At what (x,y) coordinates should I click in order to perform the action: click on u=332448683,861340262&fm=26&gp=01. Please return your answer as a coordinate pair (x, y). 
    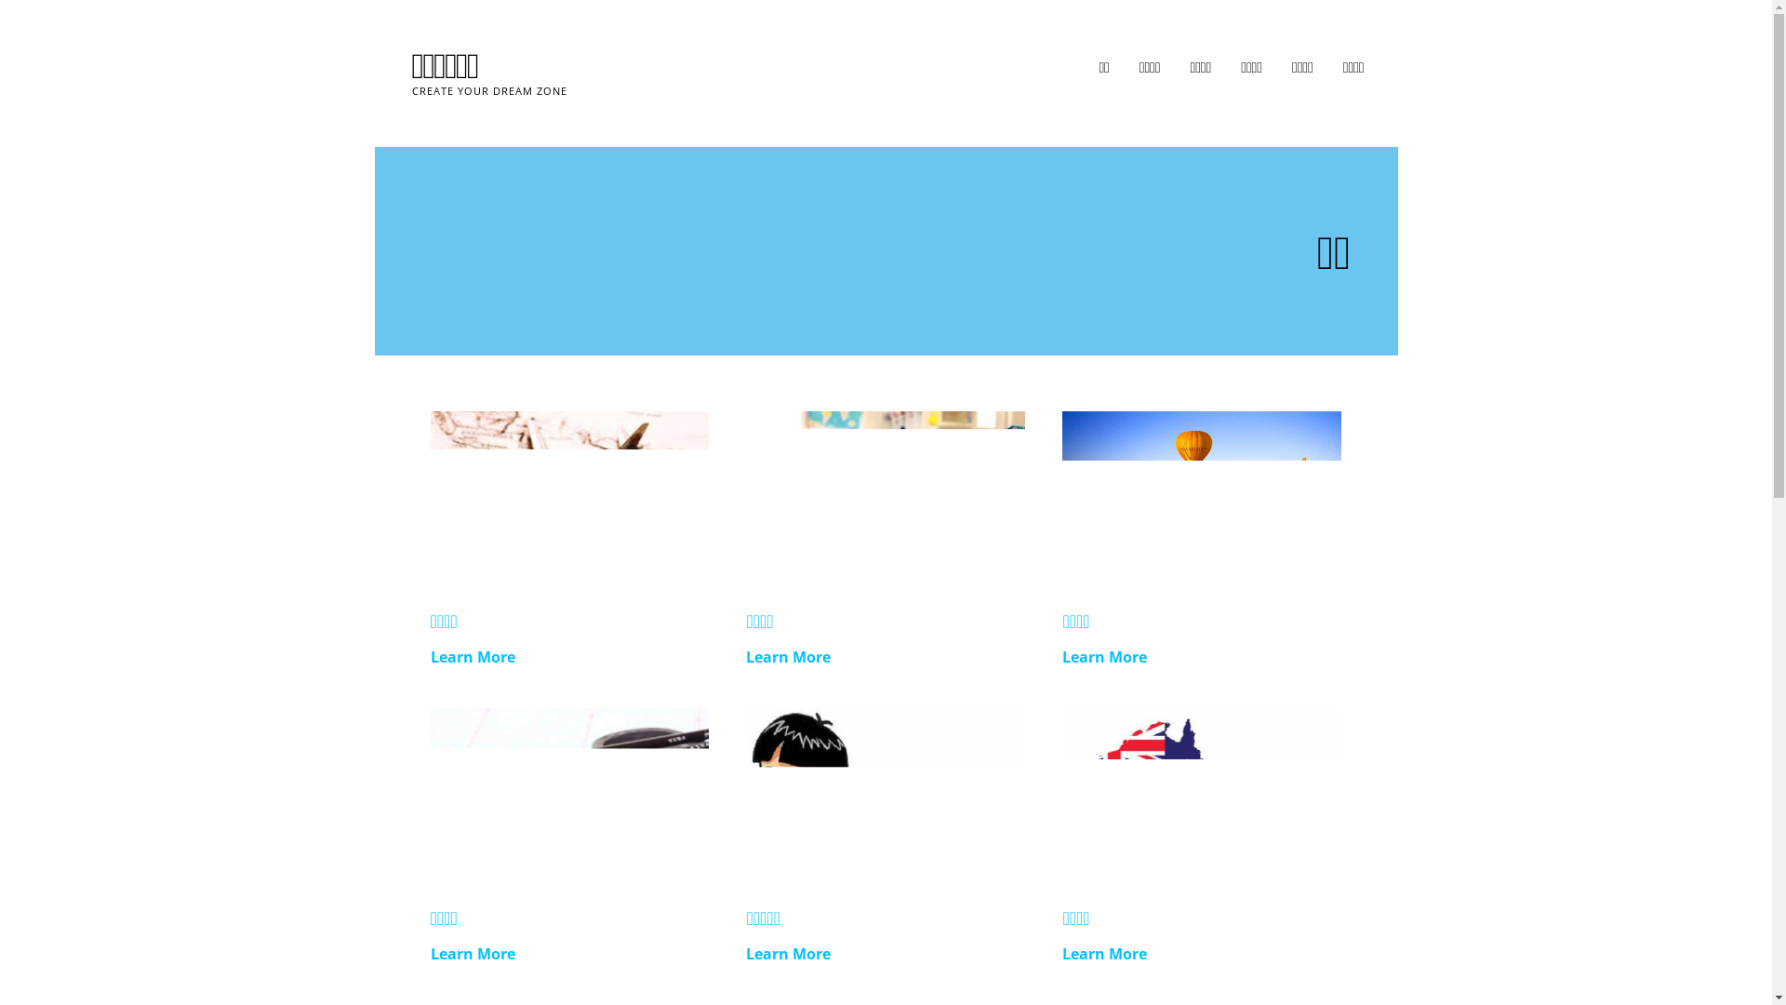
    Looking at the image, I should click on (1202, 793).